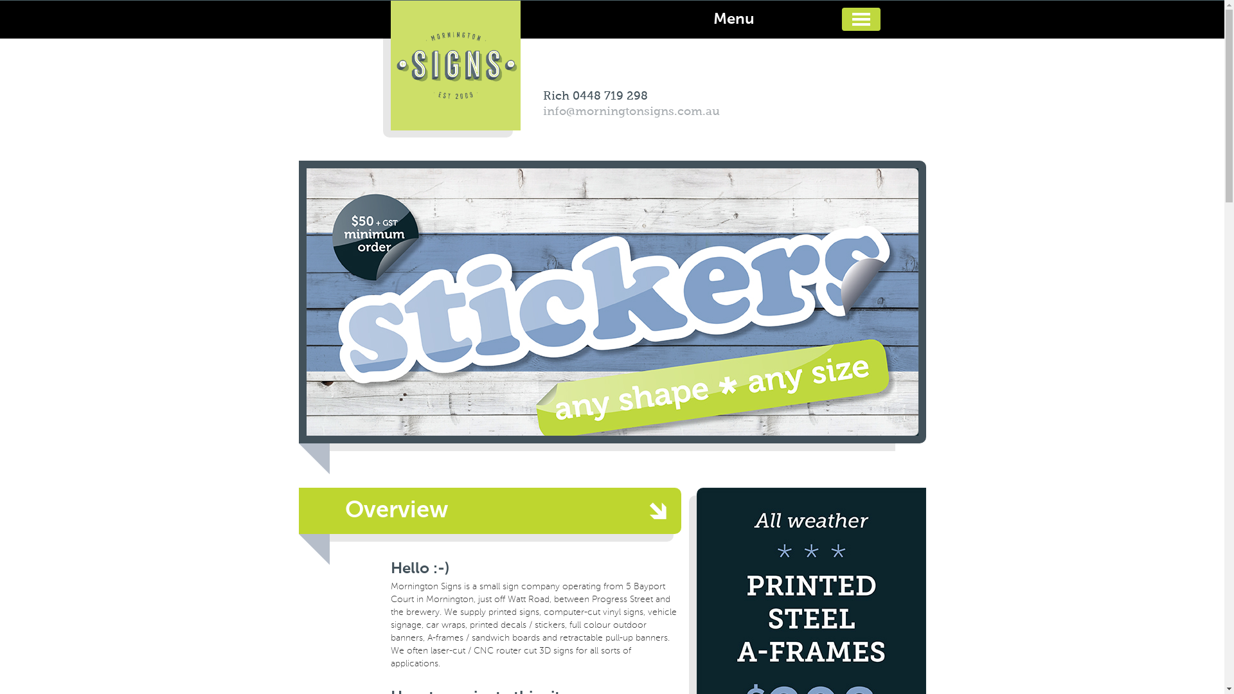 The width and height of the screenshot is (1234, 694). Describe the element at coordinates (631, 112) in the screenshot. I see `info@morningtonsigns.com.au` at that location.